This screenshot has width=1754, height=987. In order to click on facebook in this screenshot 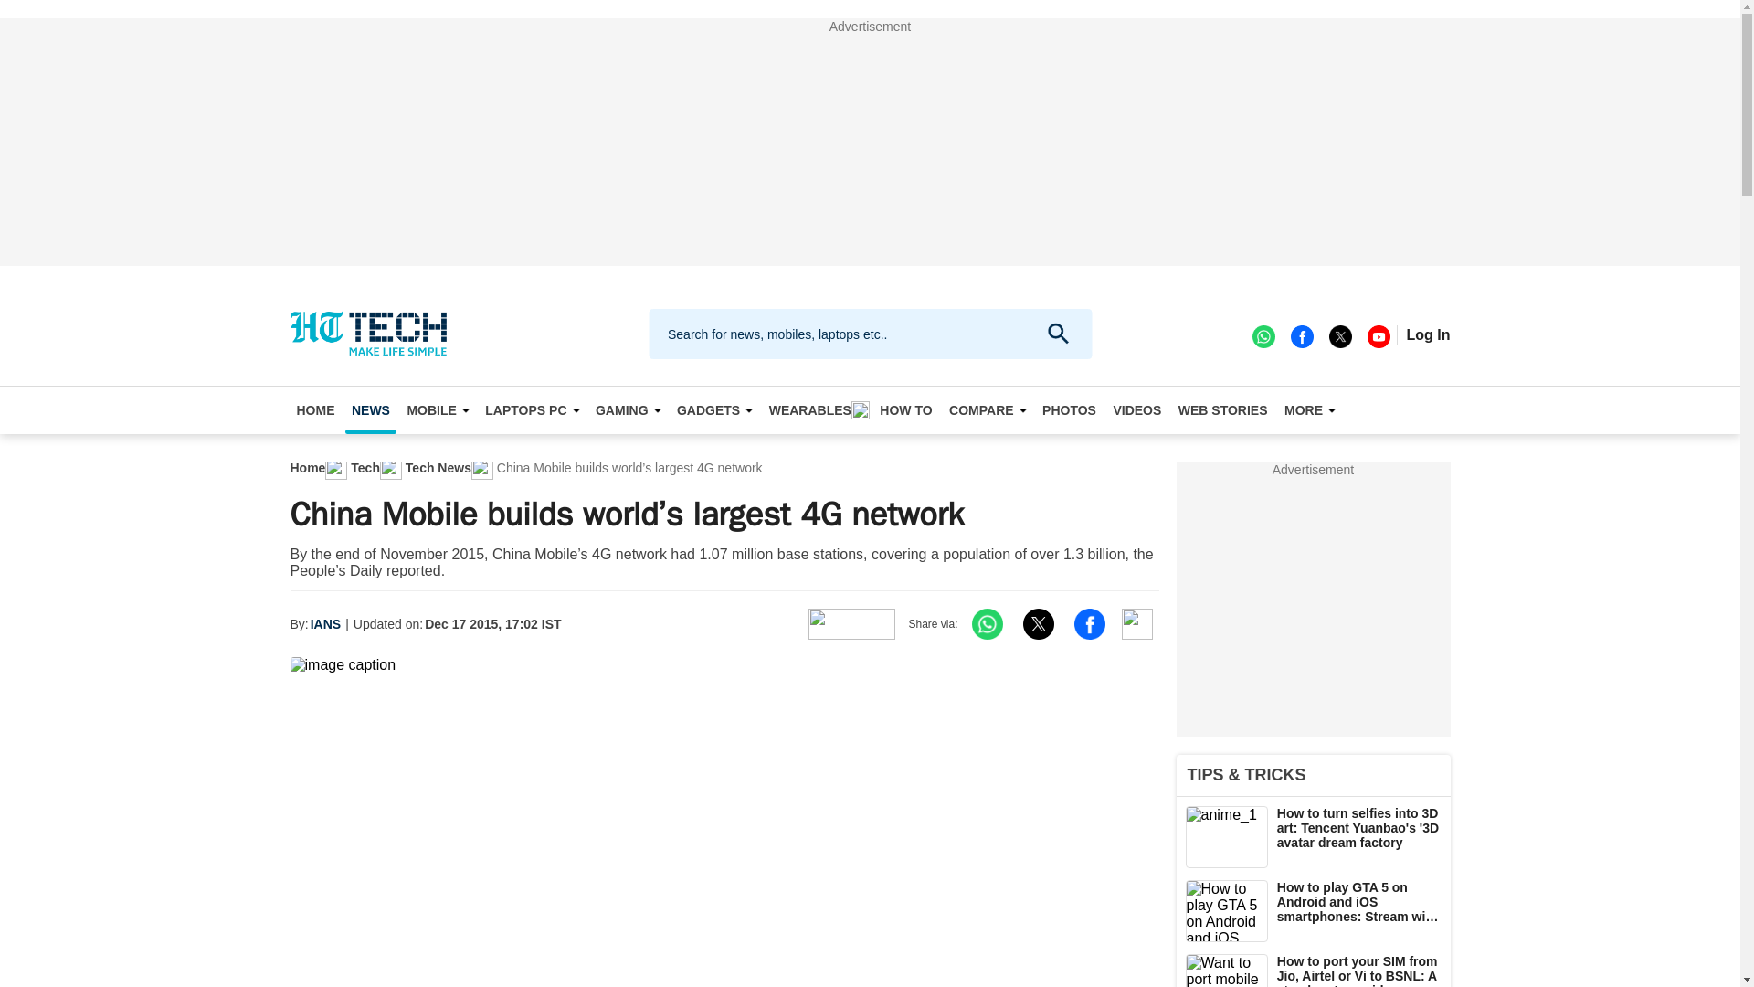, I will do `click(1301, 335)`.